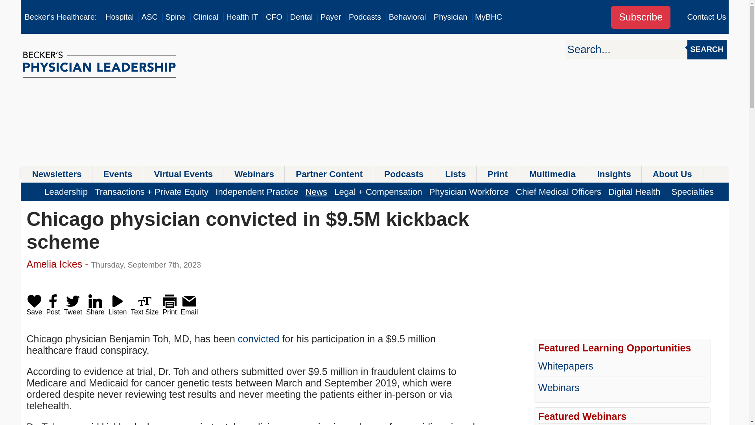 The image size is (755, 425). What do you see at coordinates (450, 17) in the screenshot?
I see `Physician` at bounding box center [450, 17].